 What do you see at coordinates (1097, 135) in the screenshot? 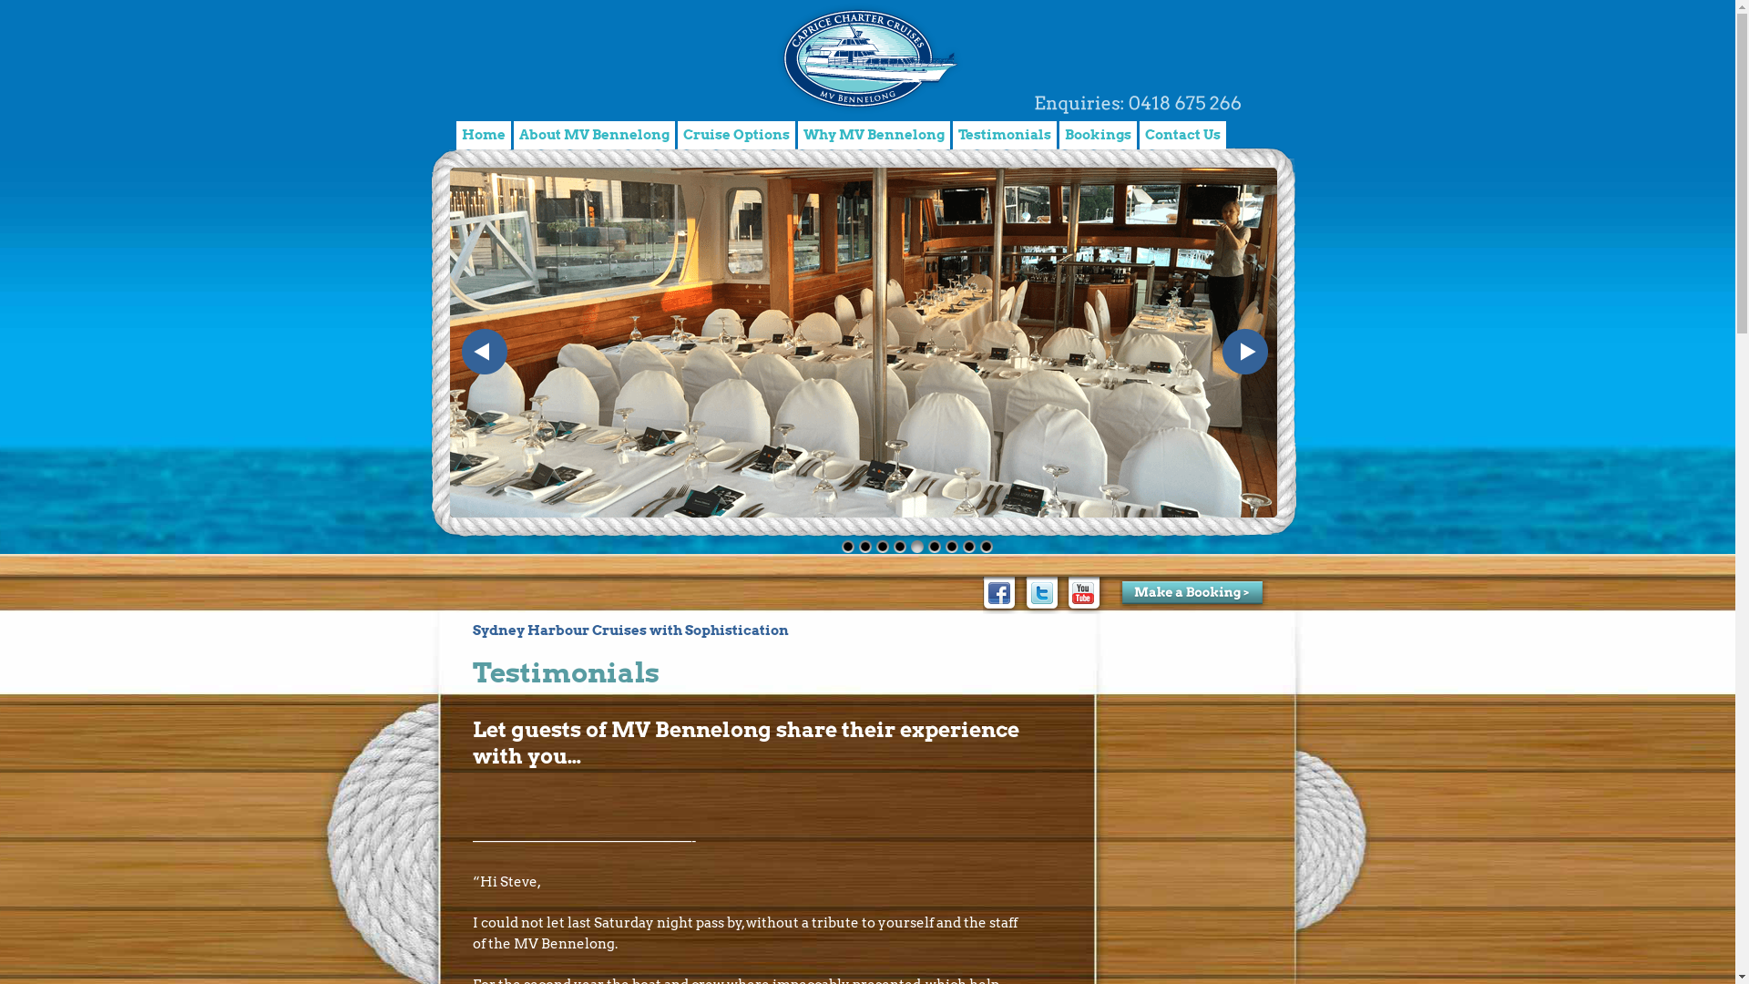
I see `Bookings` at bounding box center [1097, 135].